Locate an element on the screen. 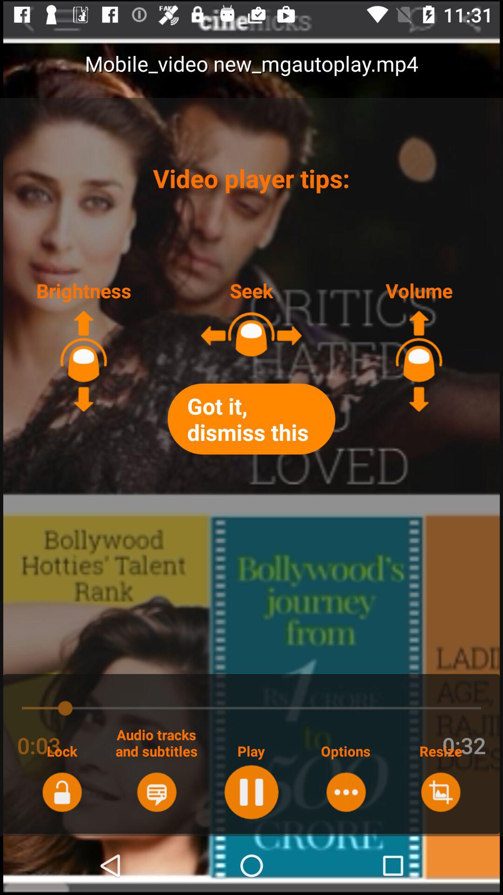  audio tracks and subtitles is located at coordinates (156, 792).